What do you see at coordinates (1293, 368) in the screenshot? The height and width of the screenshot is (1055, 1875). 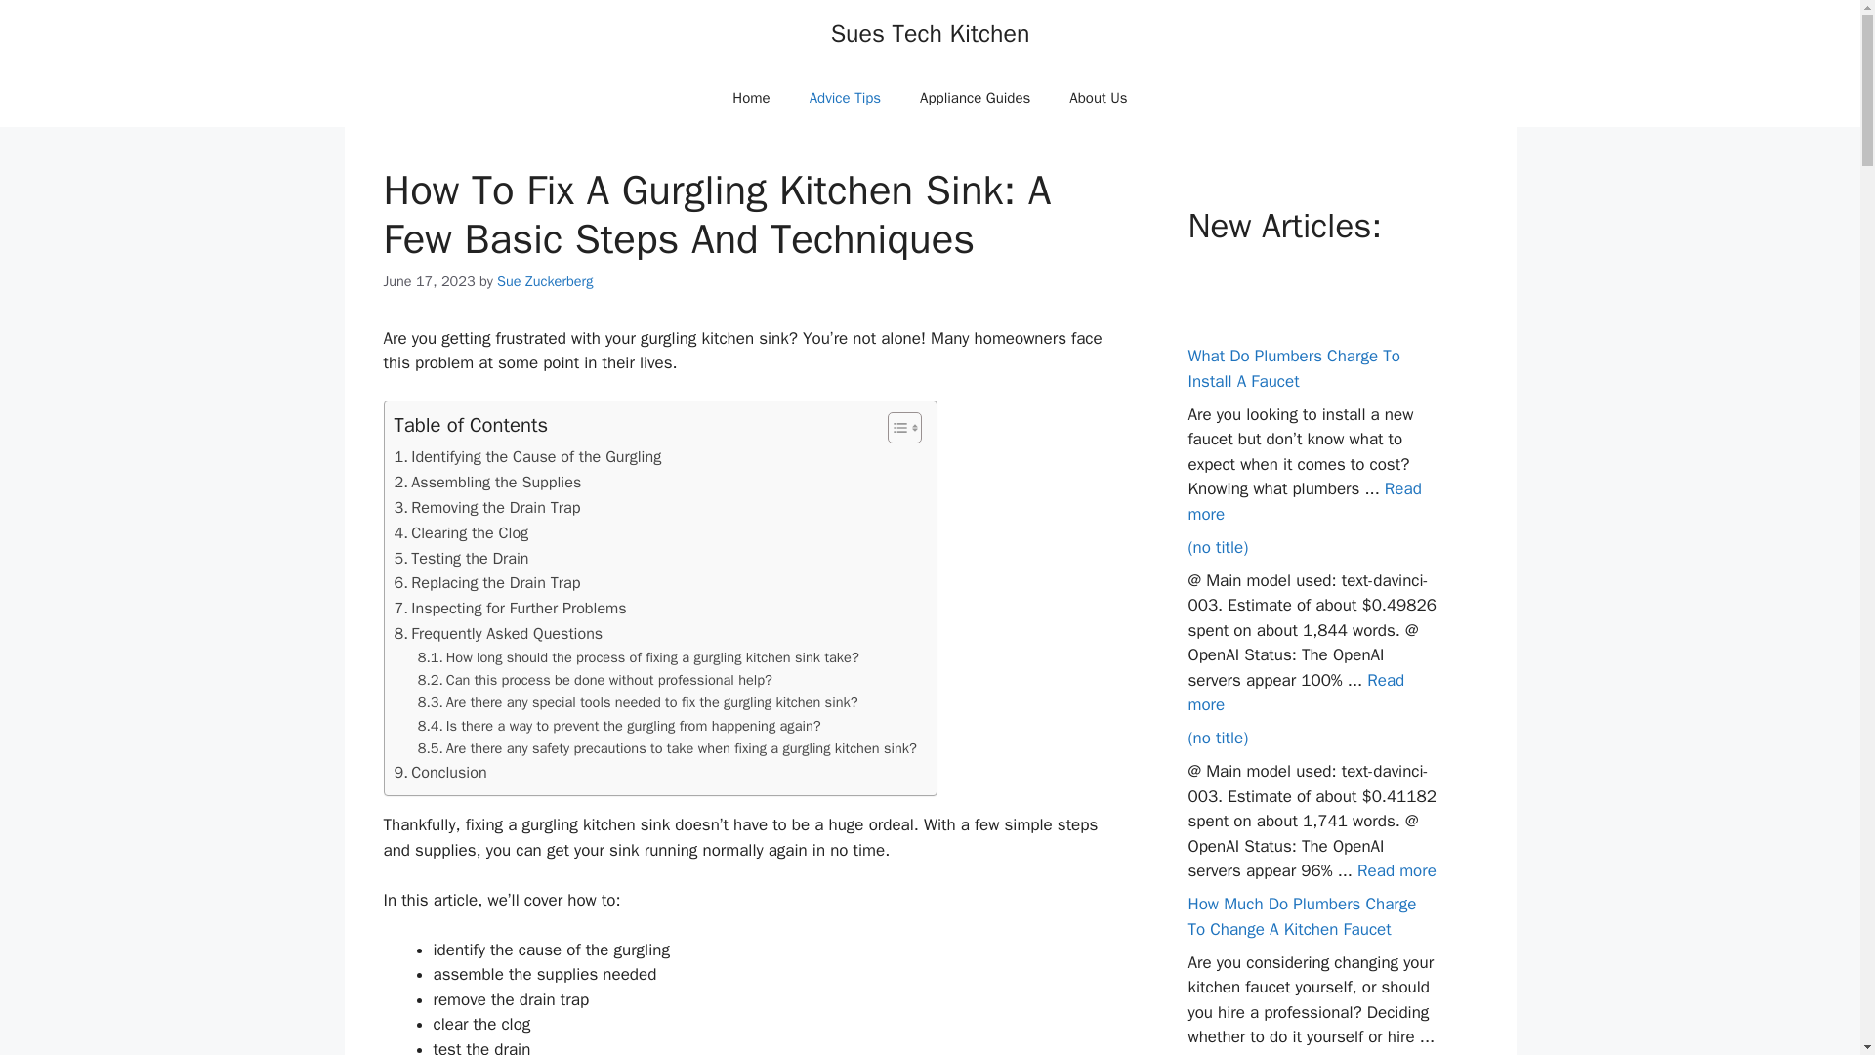 I see `What Do Plumbers Charge To Install A Faucet` at bounding box center [1293, 368].